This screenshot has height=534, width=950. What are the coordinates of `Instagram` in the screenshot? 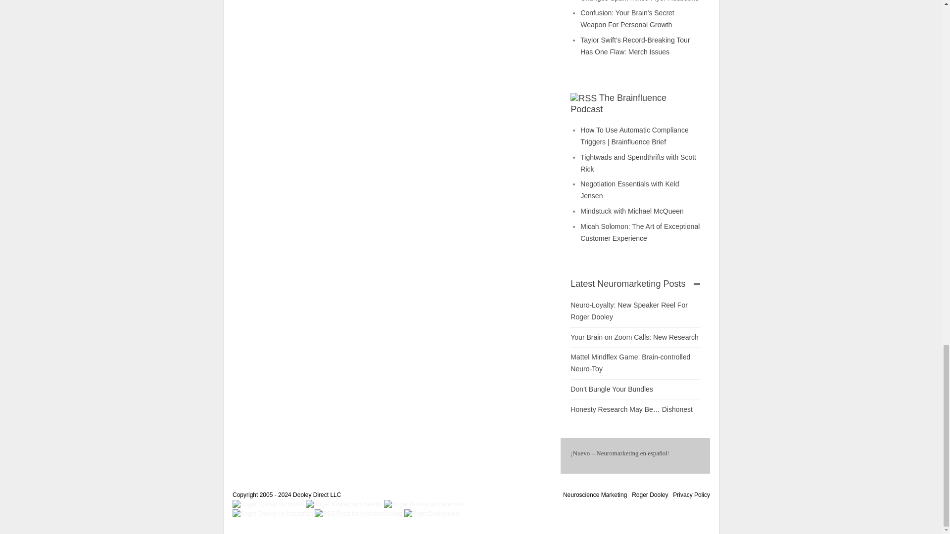 It's located at (273, 513).